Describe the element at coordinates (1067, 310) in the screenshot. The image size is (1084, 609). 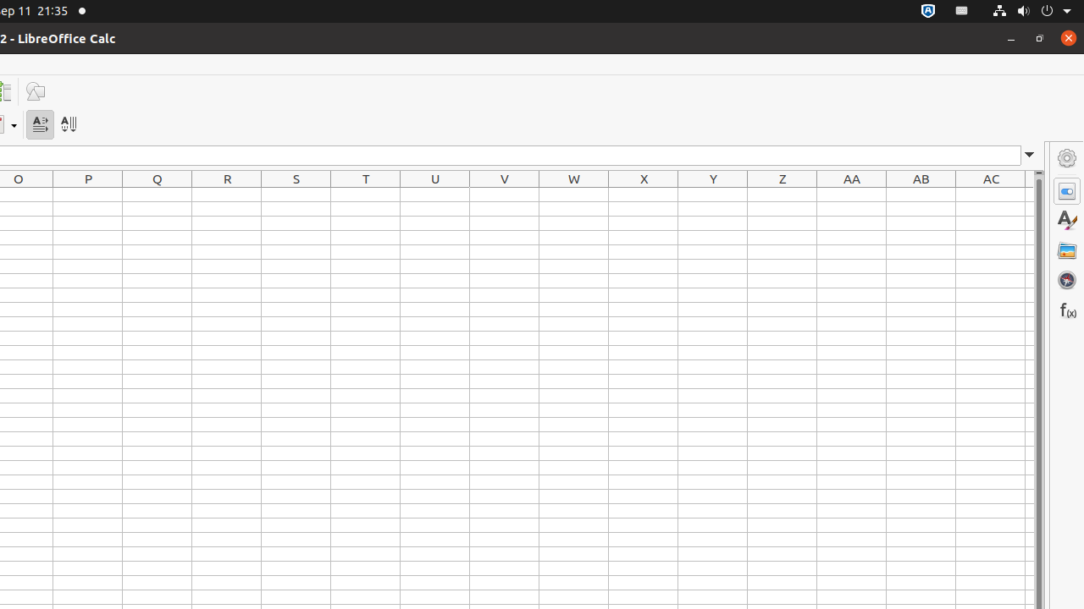
I see `Functions` at that location.